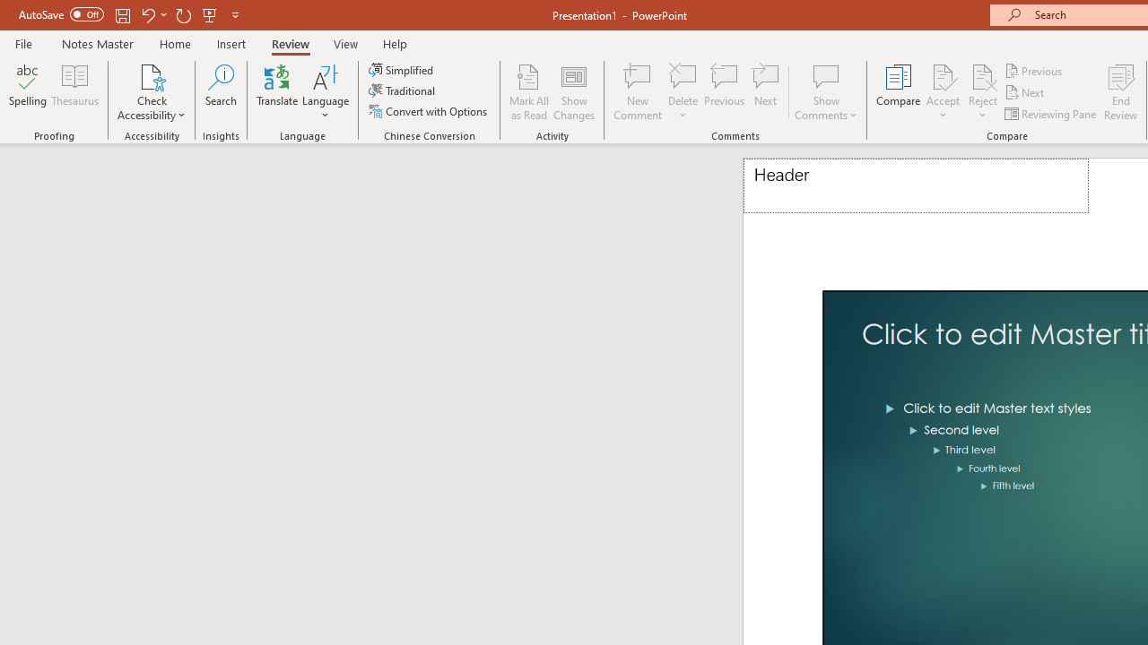  What do you see at coordinates (97, 43) in the screenshot?
I see `Notes Master` at bounding box center [97, 43].